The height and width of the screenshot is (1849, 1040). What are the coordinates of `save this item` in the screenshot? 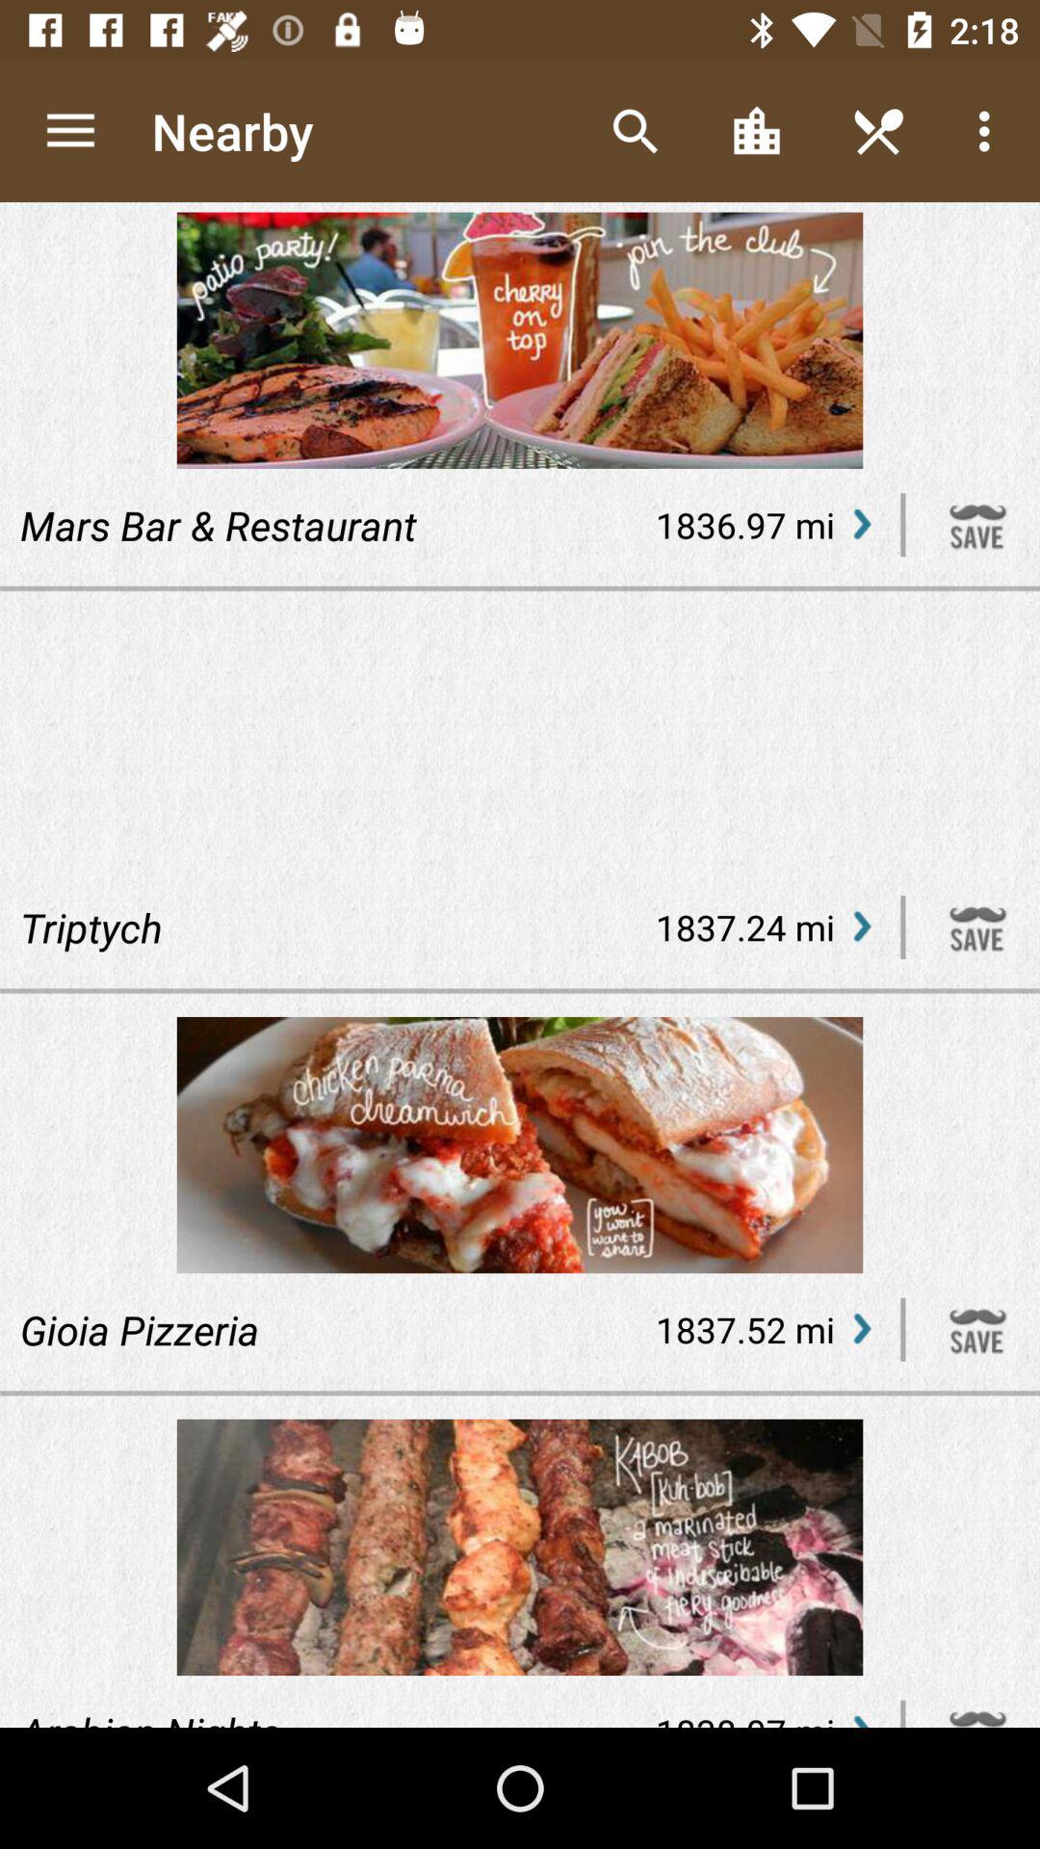 It's located at (978, 926).